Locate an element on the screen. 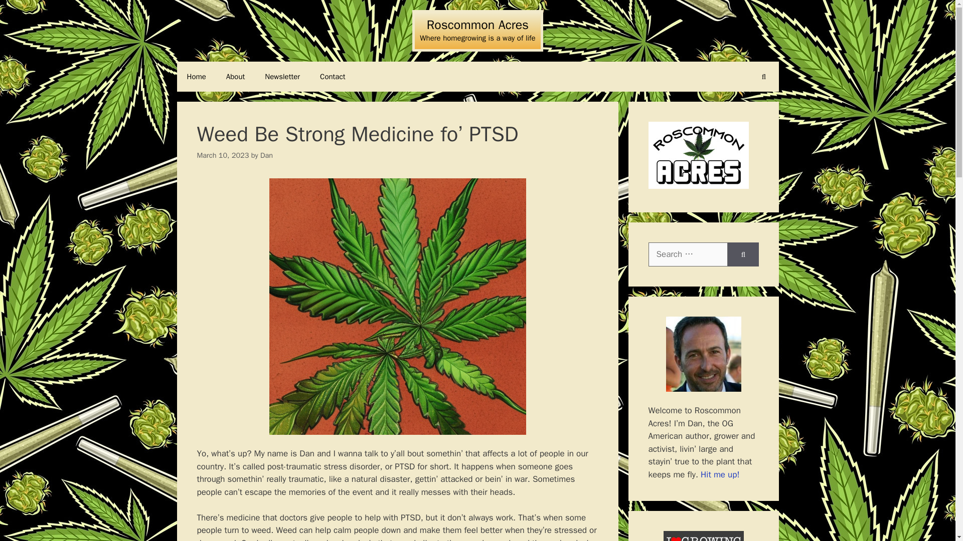 The height and width of the screenshot is (541, 963). Home is located at coordinates (196, 76).